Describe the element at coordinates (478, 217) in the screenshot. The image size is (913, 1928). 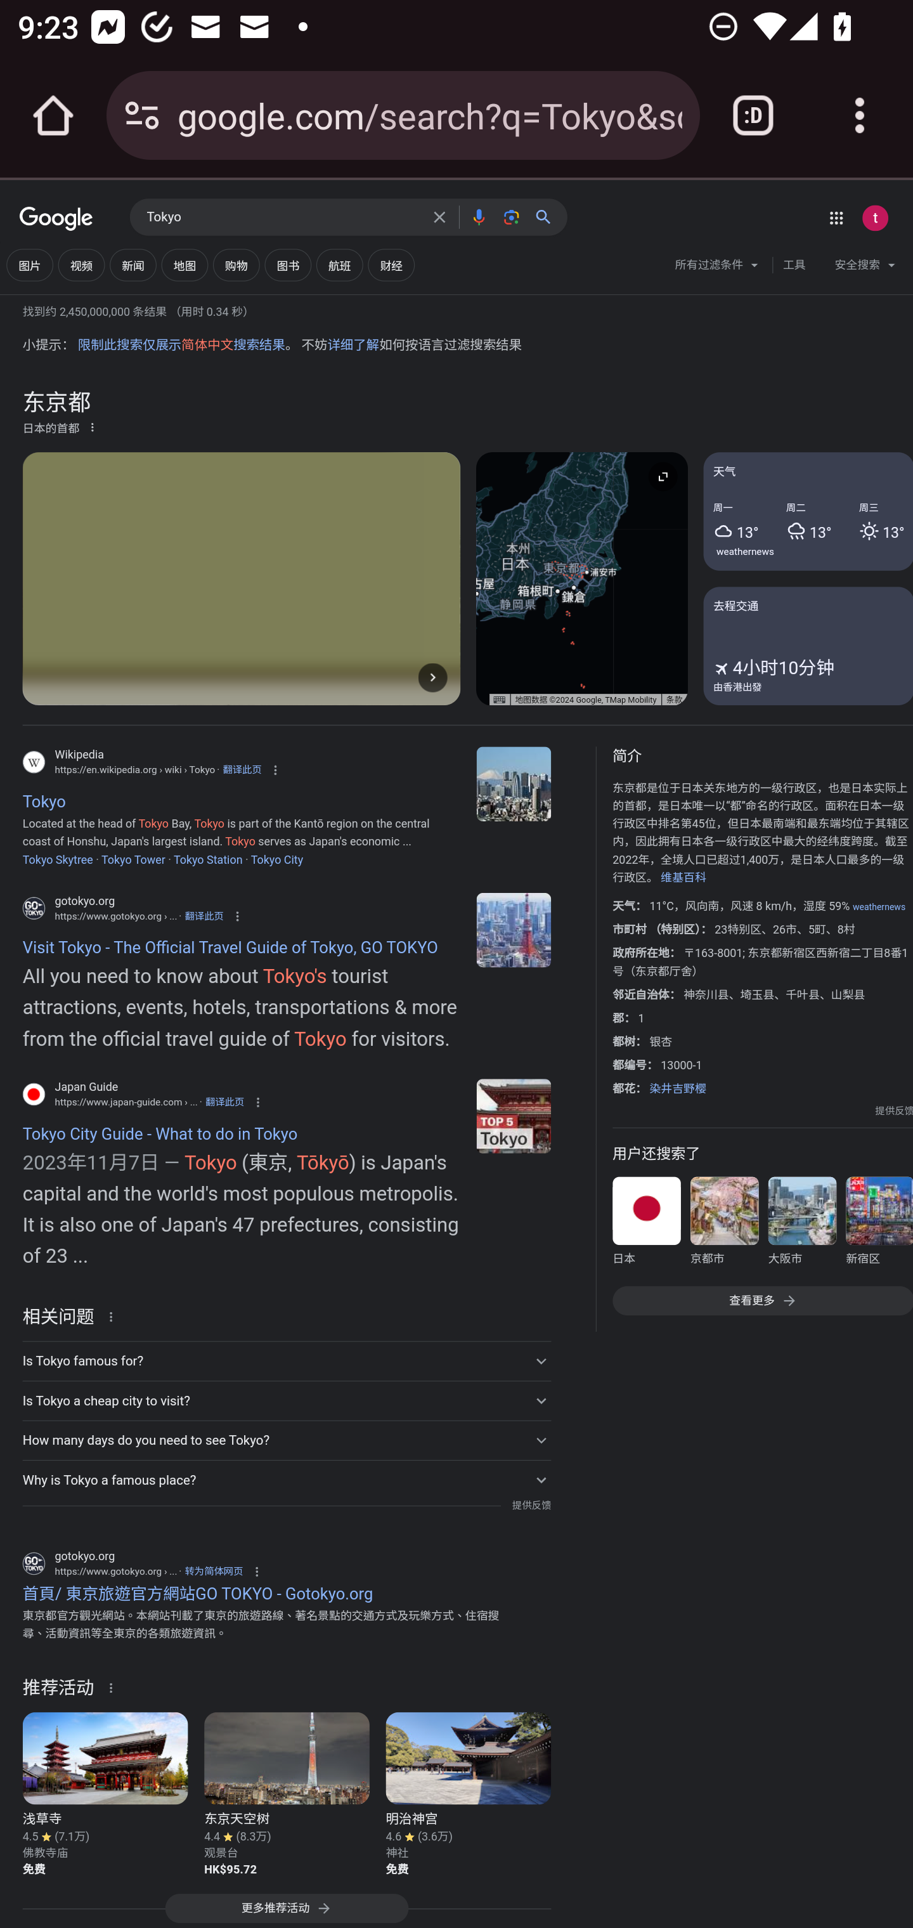
I see `按语音搜索` at that location.